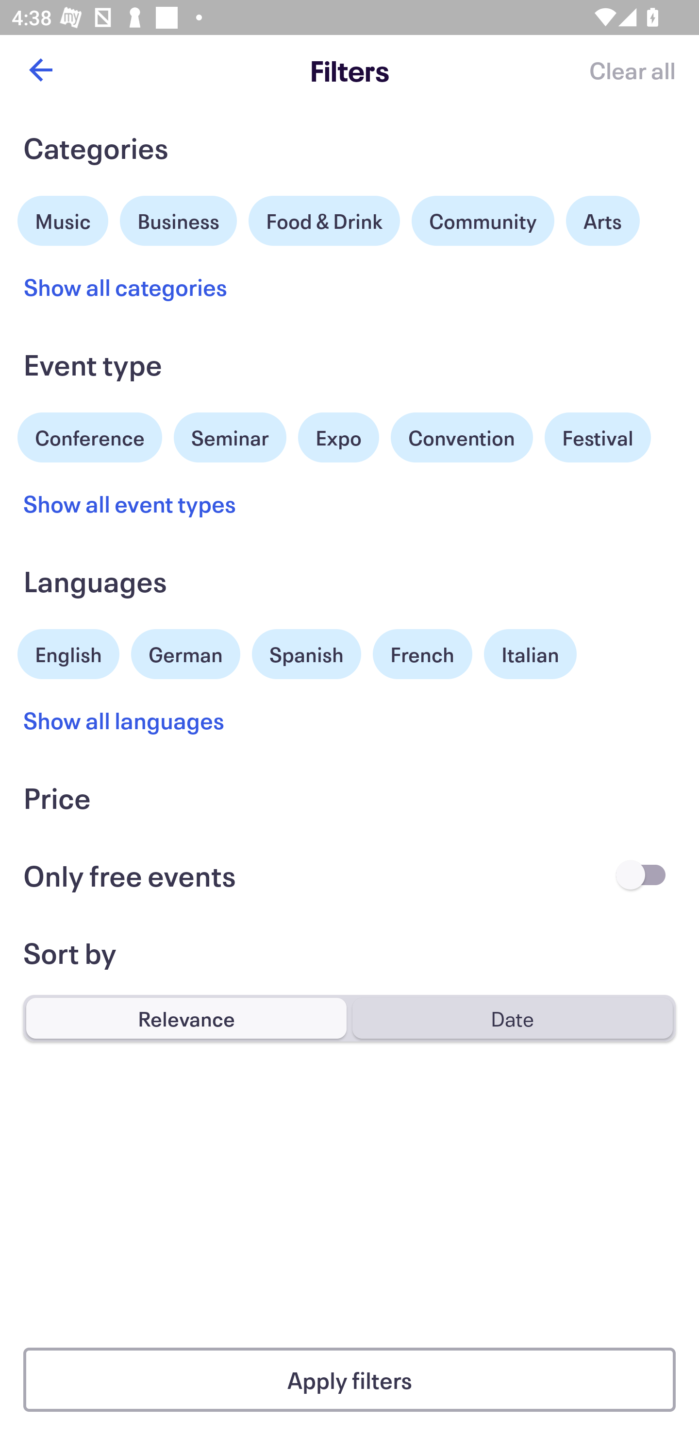 The height and width of the screenshot is (1438, 699). What do you see at coordinates (179, 219) in the screenshot?
I see `Business` at bounding box center [179, 219].